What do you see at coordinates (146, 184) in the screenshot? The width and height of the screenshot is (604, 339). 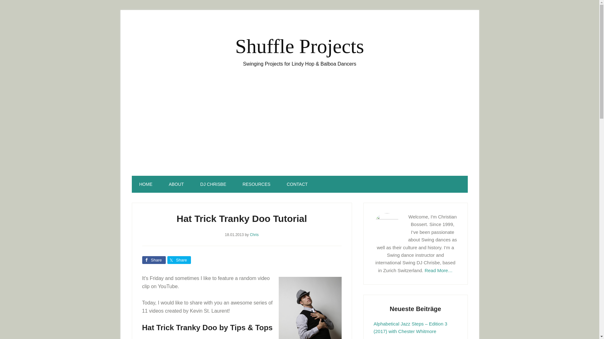 I see `HOME` at bounding box center [146, 184].